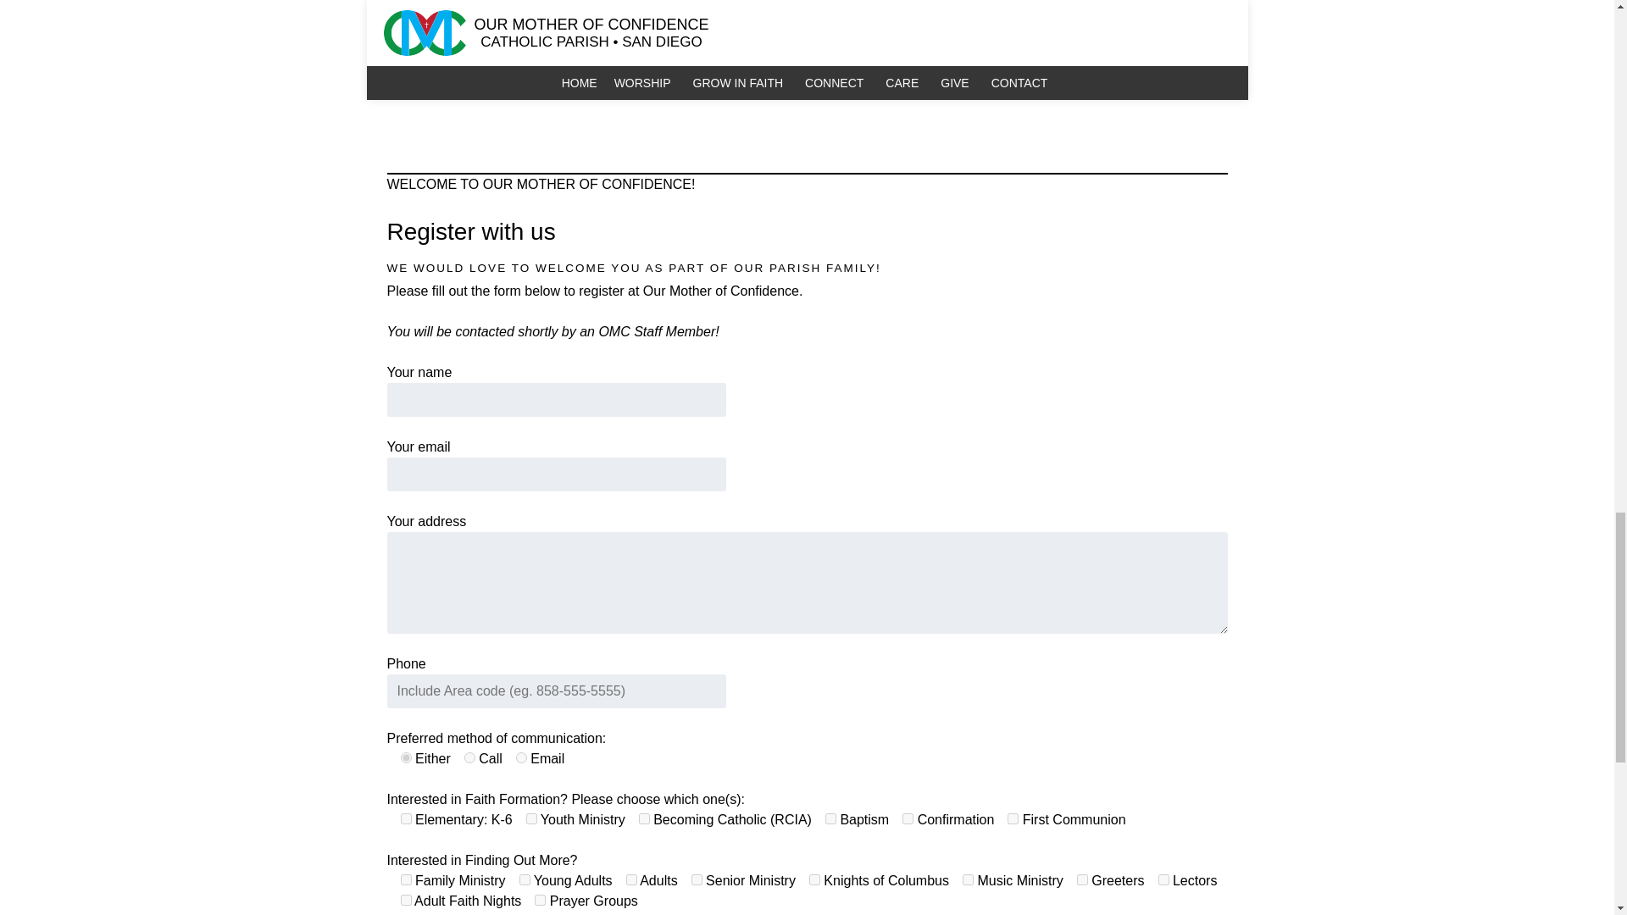 This screenshot has height=915, width=1627. I want to click on Lectors, so click(1163, 879).